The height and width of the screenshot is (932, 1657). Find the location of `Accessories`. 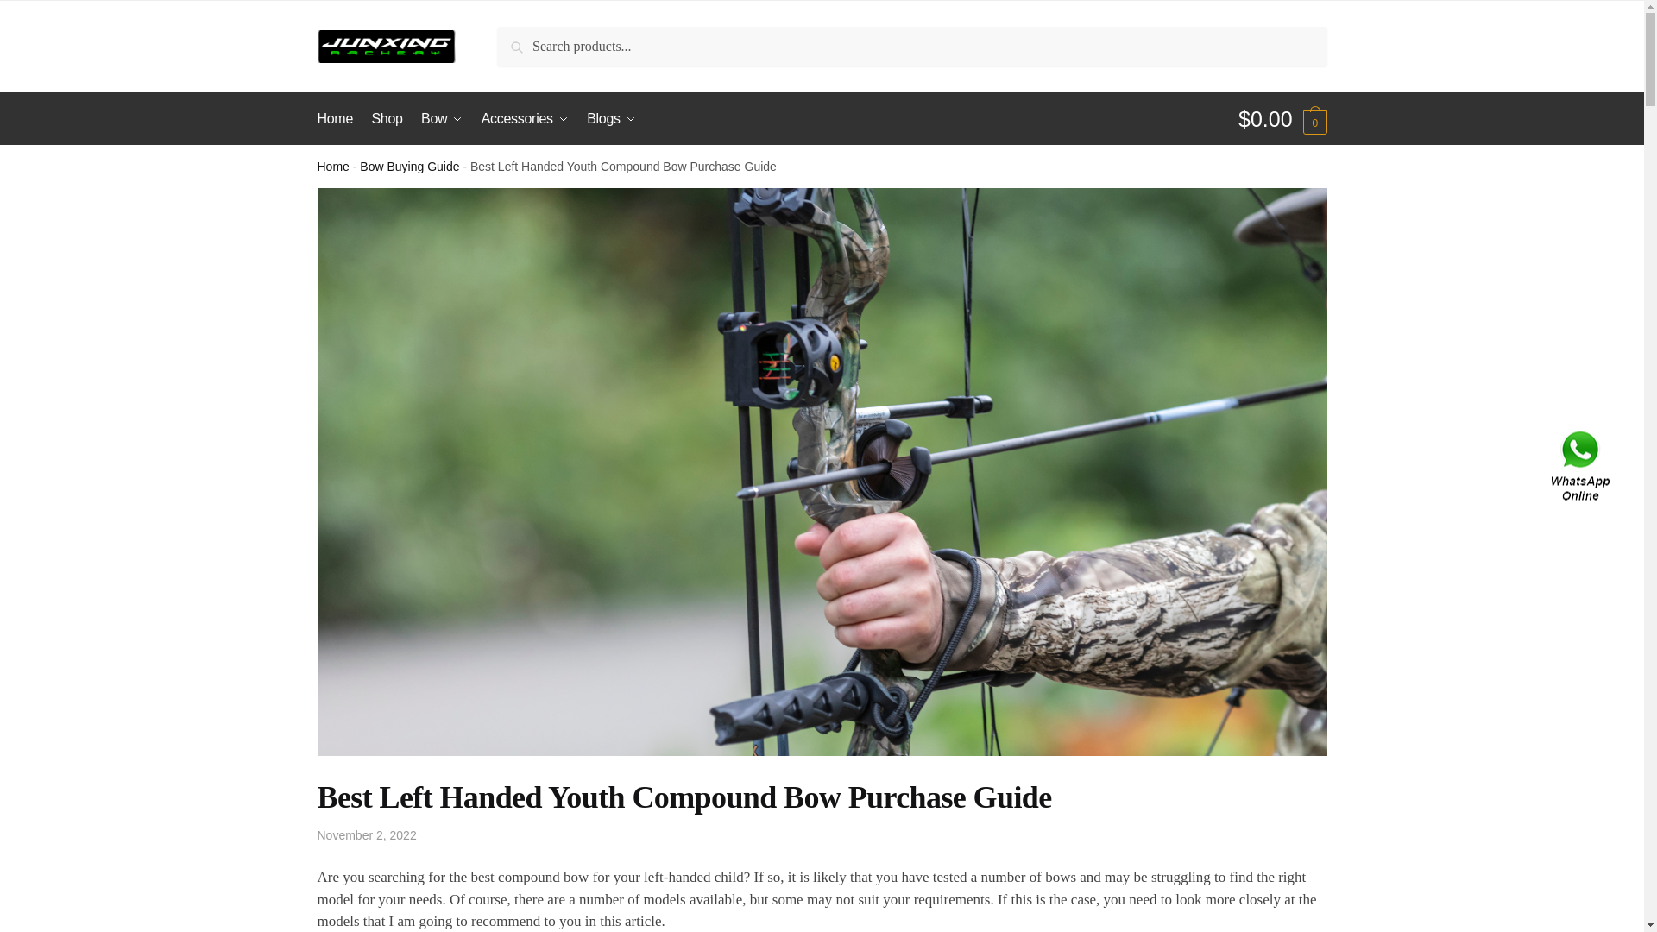

Accessories is located at coordinates (525, 119).